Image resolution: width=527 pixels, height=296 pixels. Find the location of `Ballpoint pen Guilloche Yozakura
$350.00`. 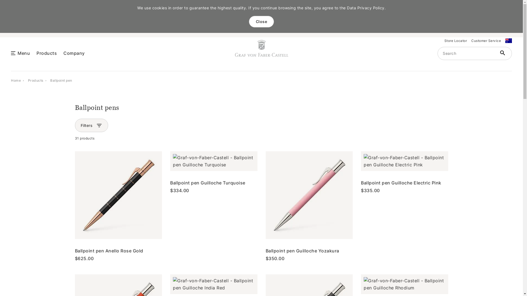

Ballpoint pen Guilloche Yozakura
$350.00 is located at coordinates (309, 206).